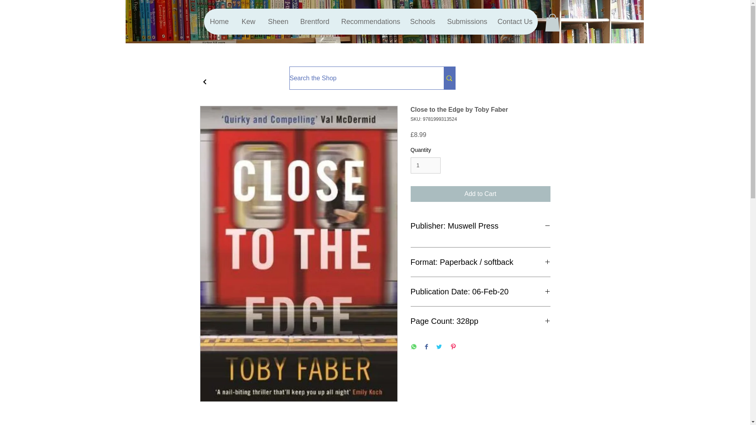  What do you see at coordinates (480, 321) in the screenshot?
I see `Page Count: 328pp` at bounding box center [480, 321].